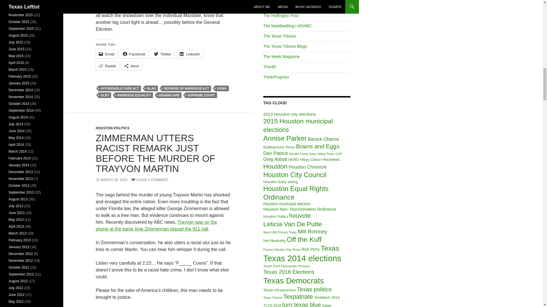 This screenshot has width=547, height=307. Describe the element at coordinates (134, 54) in the screenshot. I see `Facebook` at that location.